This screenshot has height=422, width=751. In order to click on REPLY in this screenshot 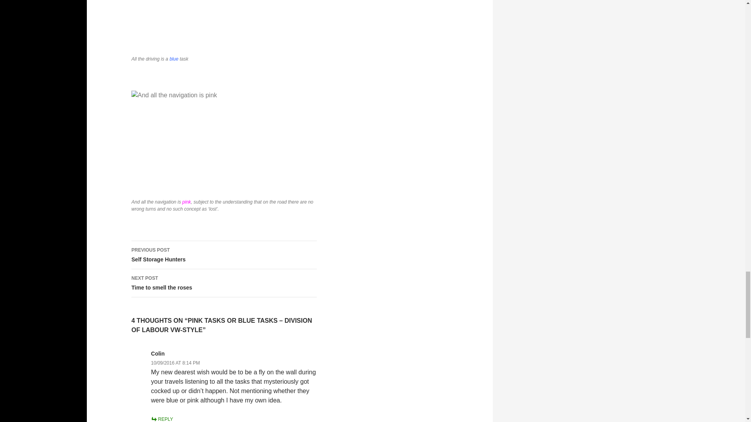, I will do `click(162, 419)`.